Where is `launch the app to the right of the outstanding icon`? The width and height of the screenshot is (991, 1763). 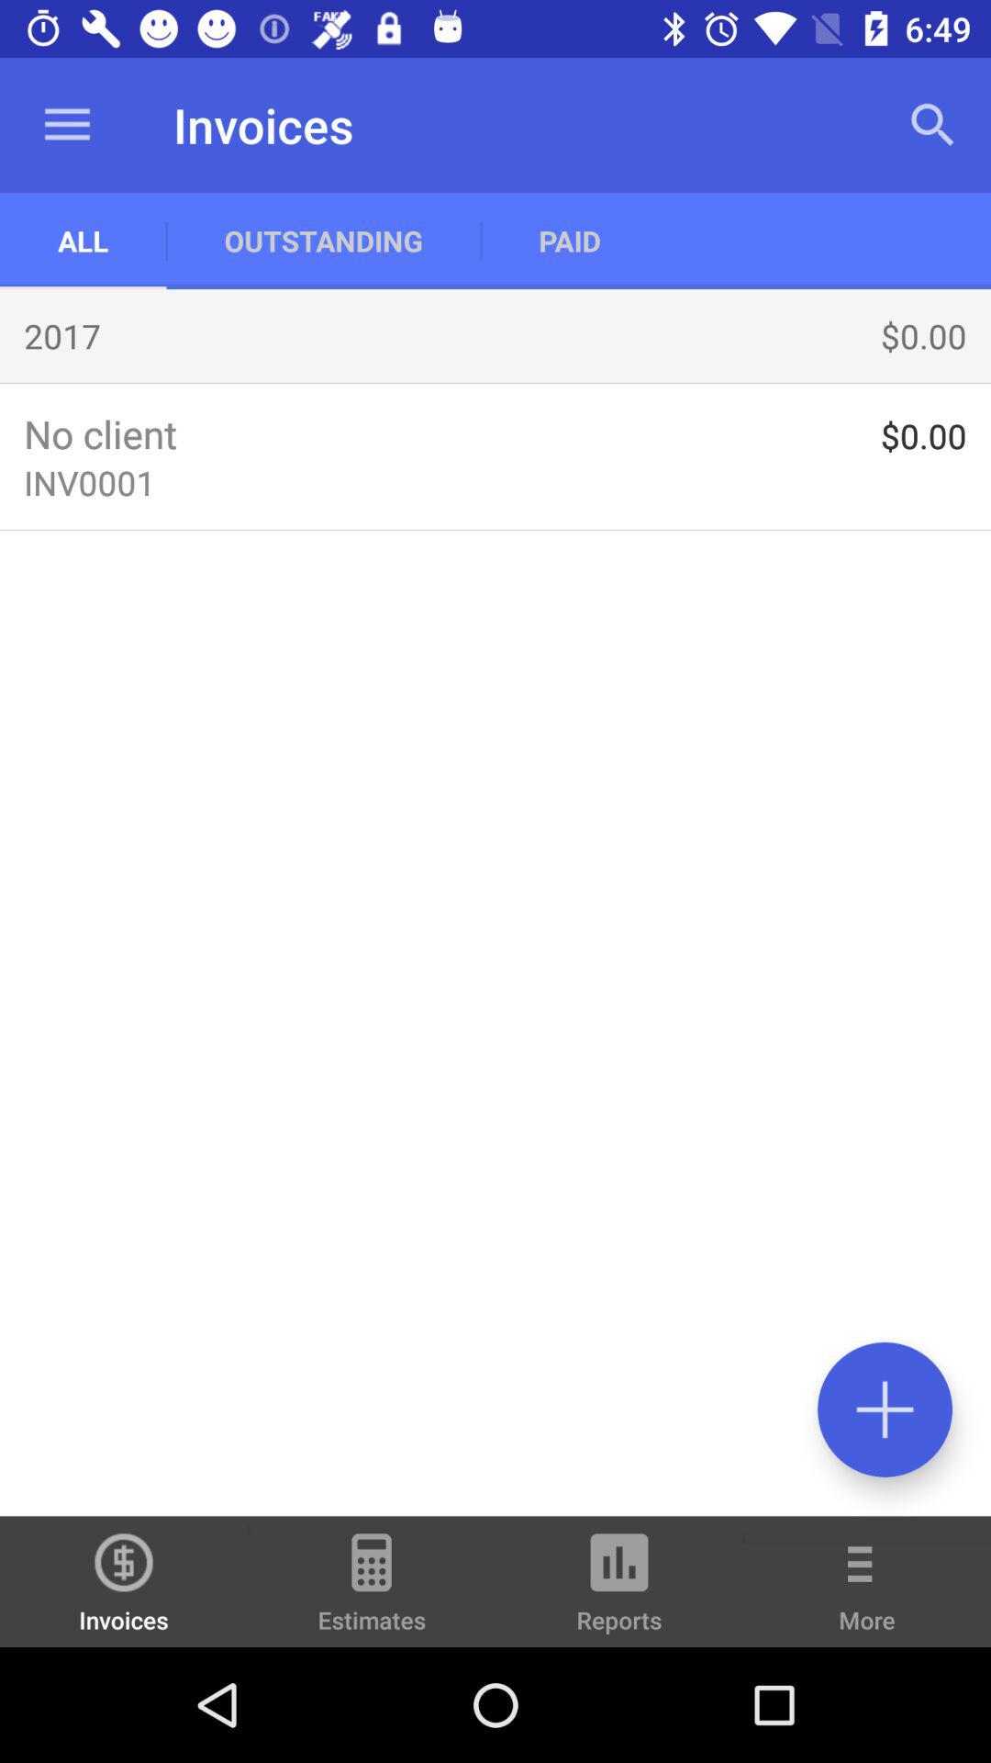 launch the app to the right of the outstanding icon is located at coordinates (569, 241).